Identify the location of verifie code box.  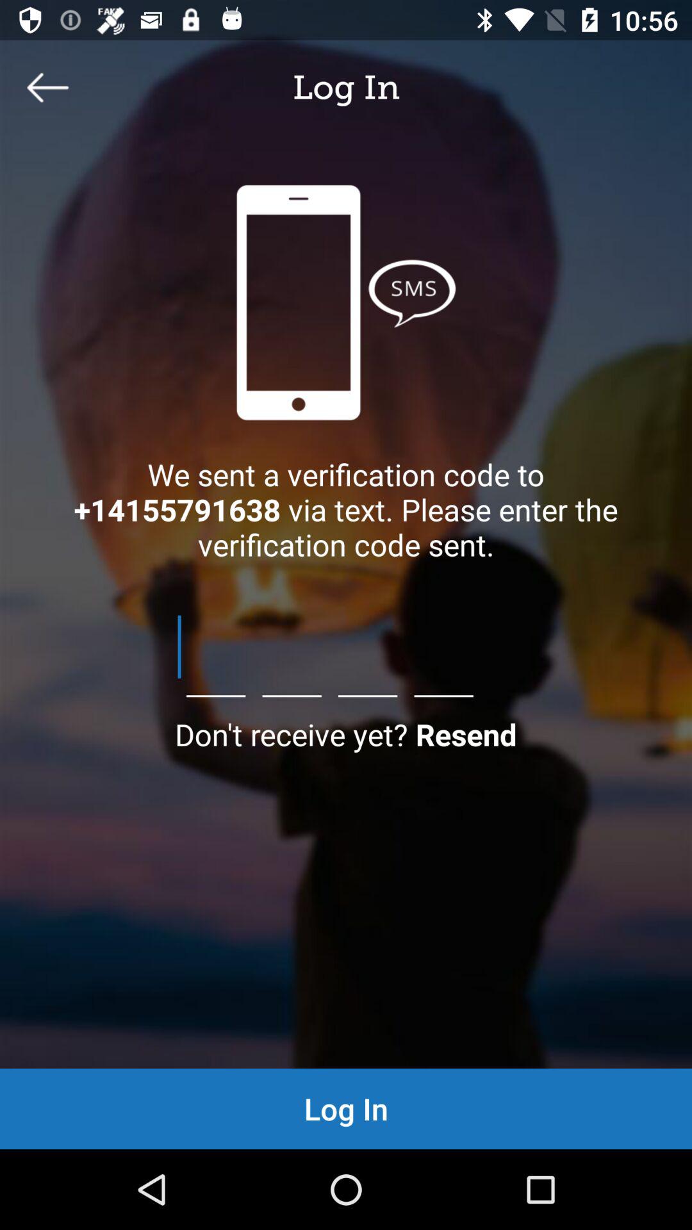
(346, 647).